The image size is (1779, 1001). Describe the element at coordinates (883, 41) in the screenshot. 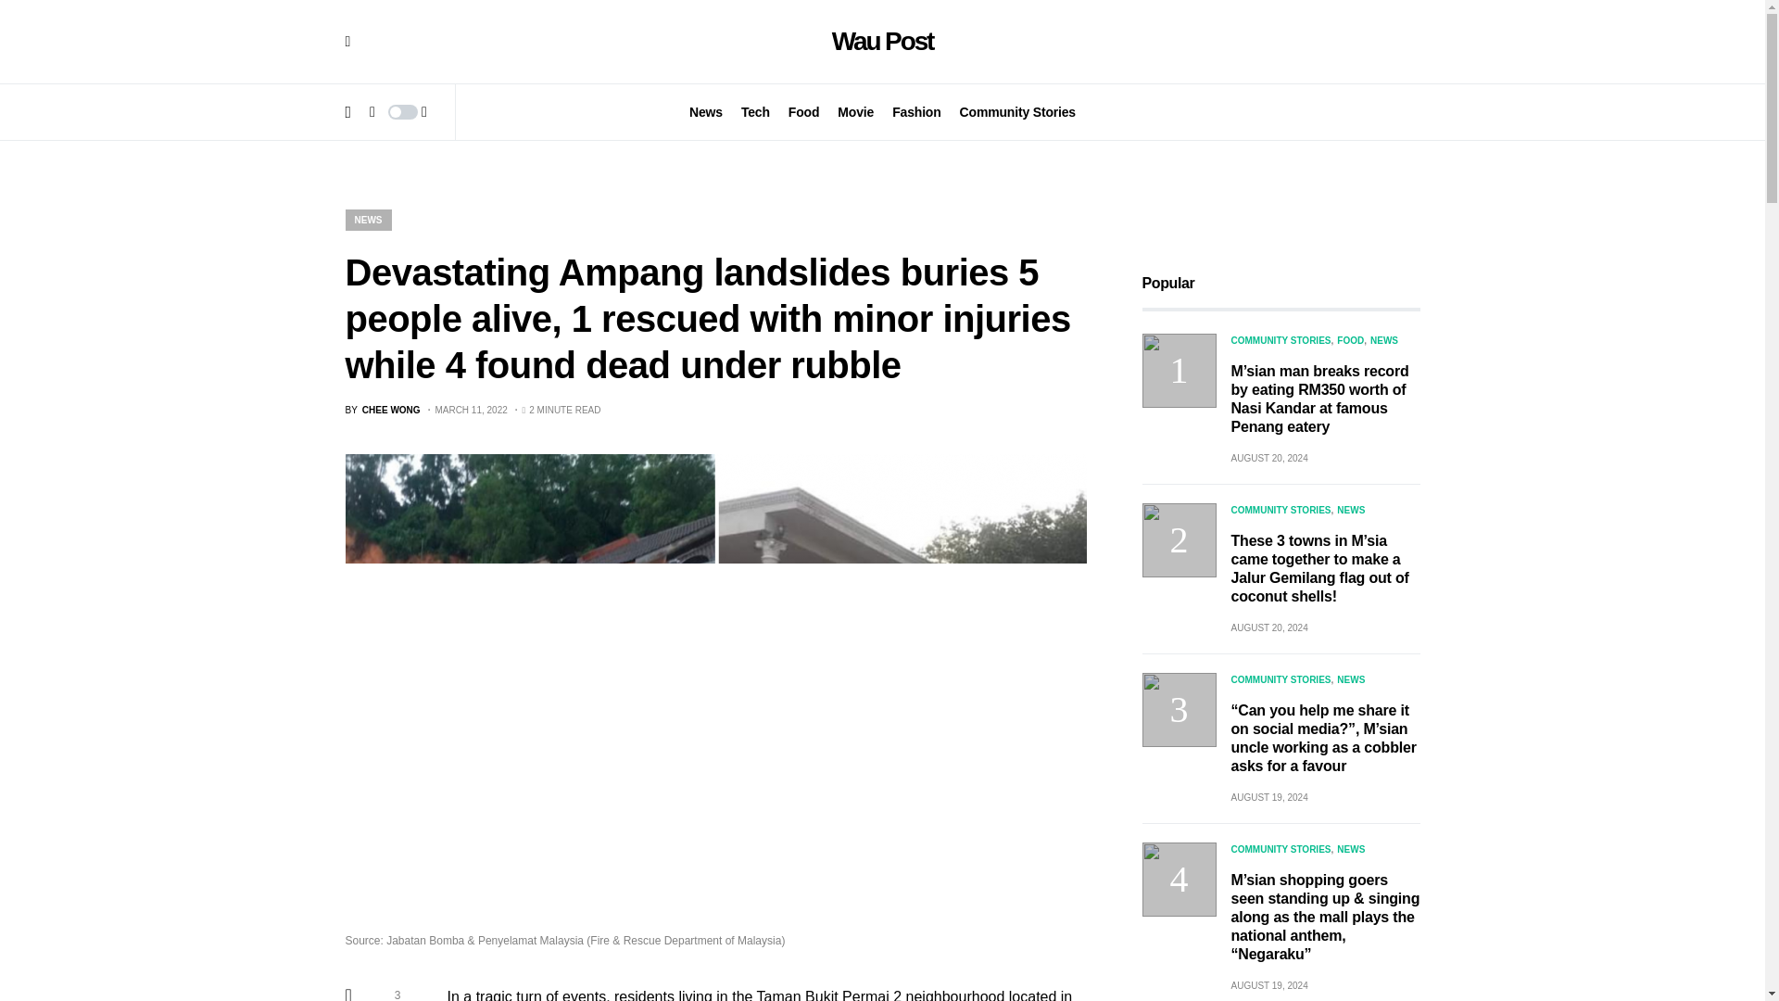

I see `Wau Post` at that location.